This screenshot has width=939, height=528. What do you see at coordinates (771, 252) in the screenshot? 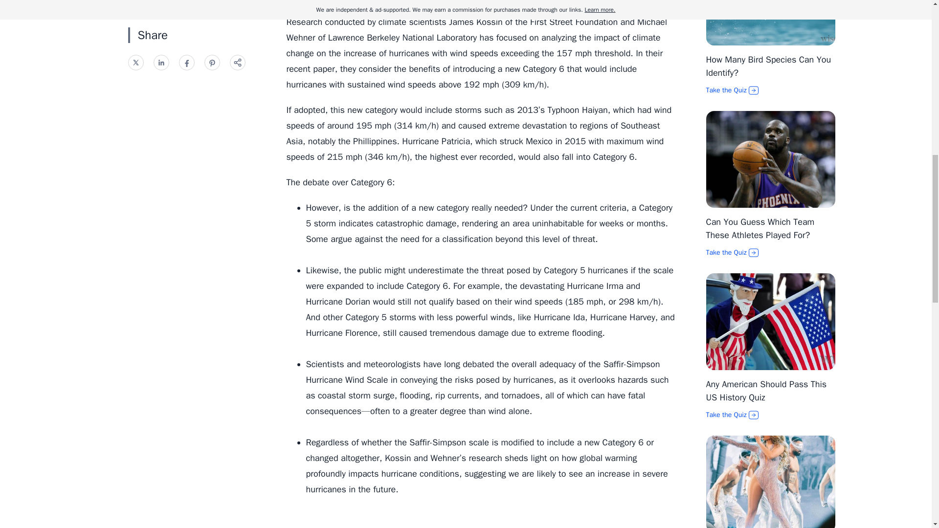
I see `Take the Quiz` at bounding box center [771, 252].